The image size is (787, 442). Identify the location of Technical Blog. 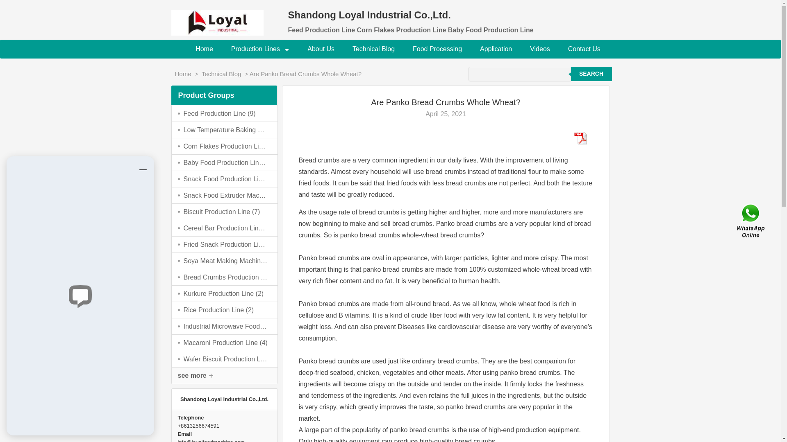
(374, 49).